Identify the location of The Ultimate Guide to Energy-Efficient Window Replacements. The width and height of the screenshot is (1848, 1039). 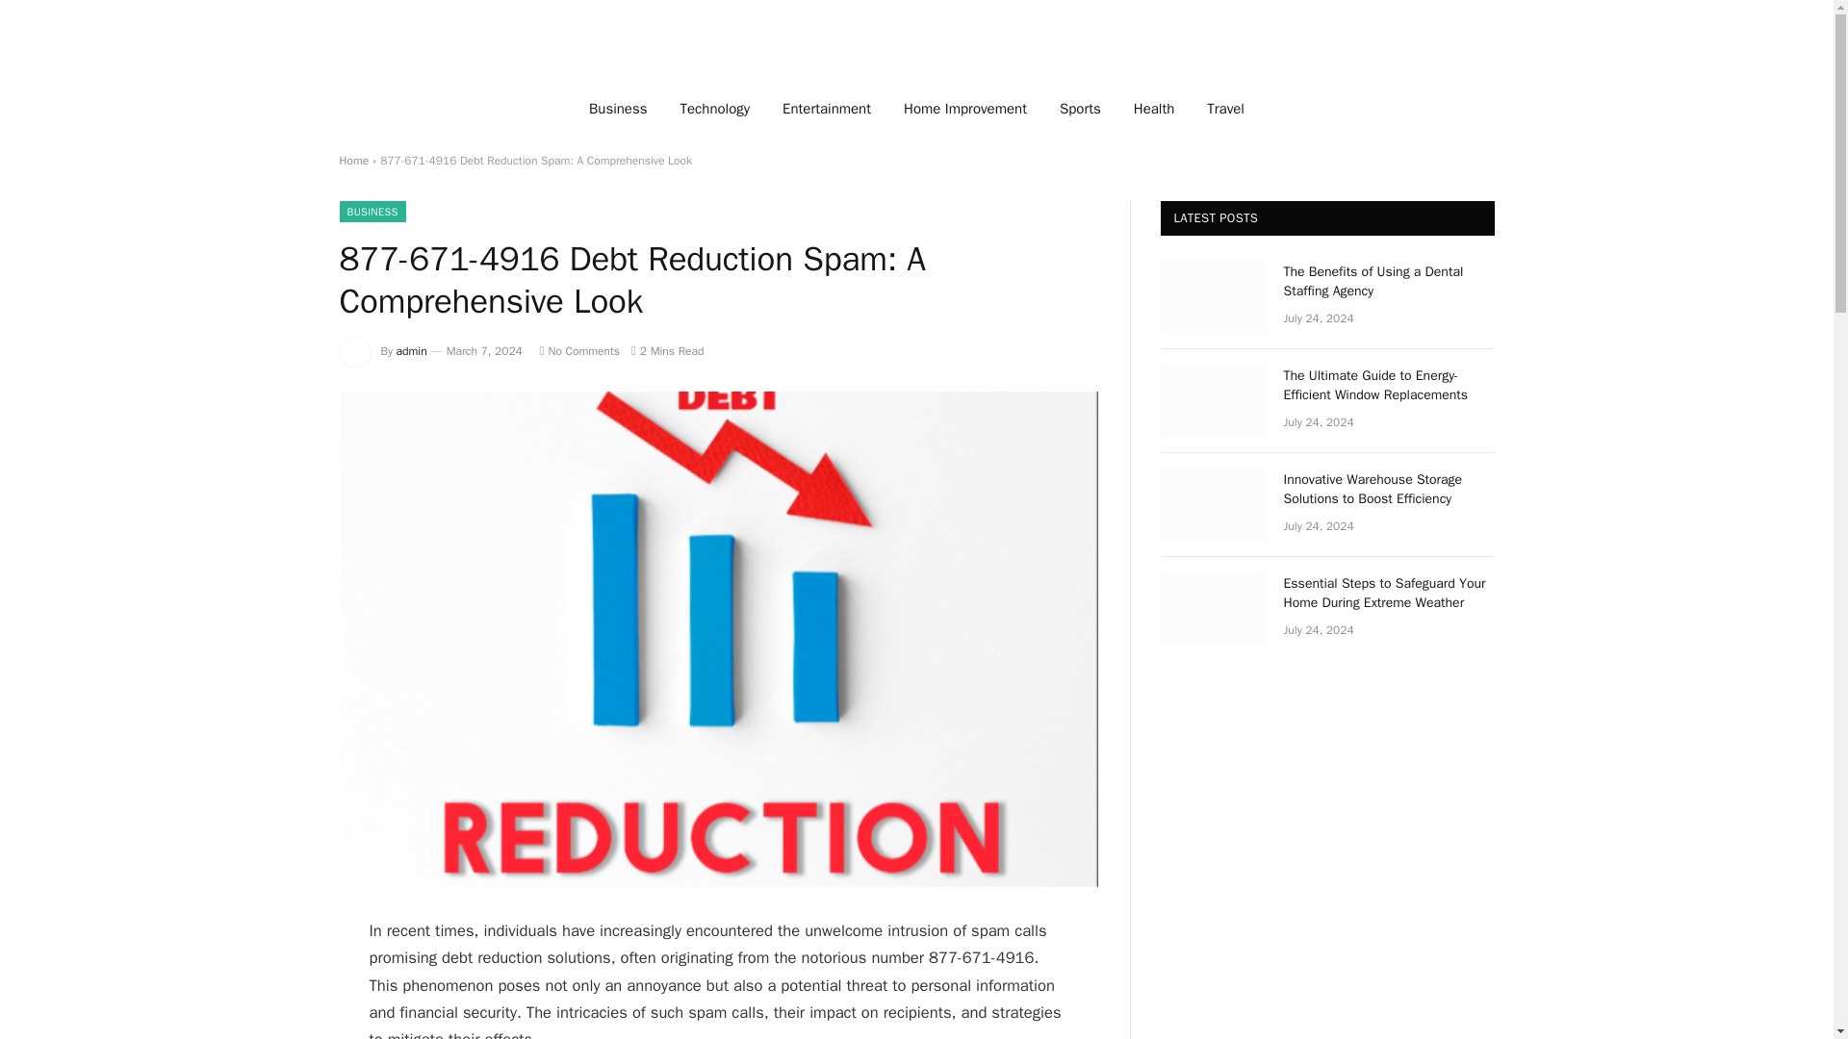
(1213, 400).